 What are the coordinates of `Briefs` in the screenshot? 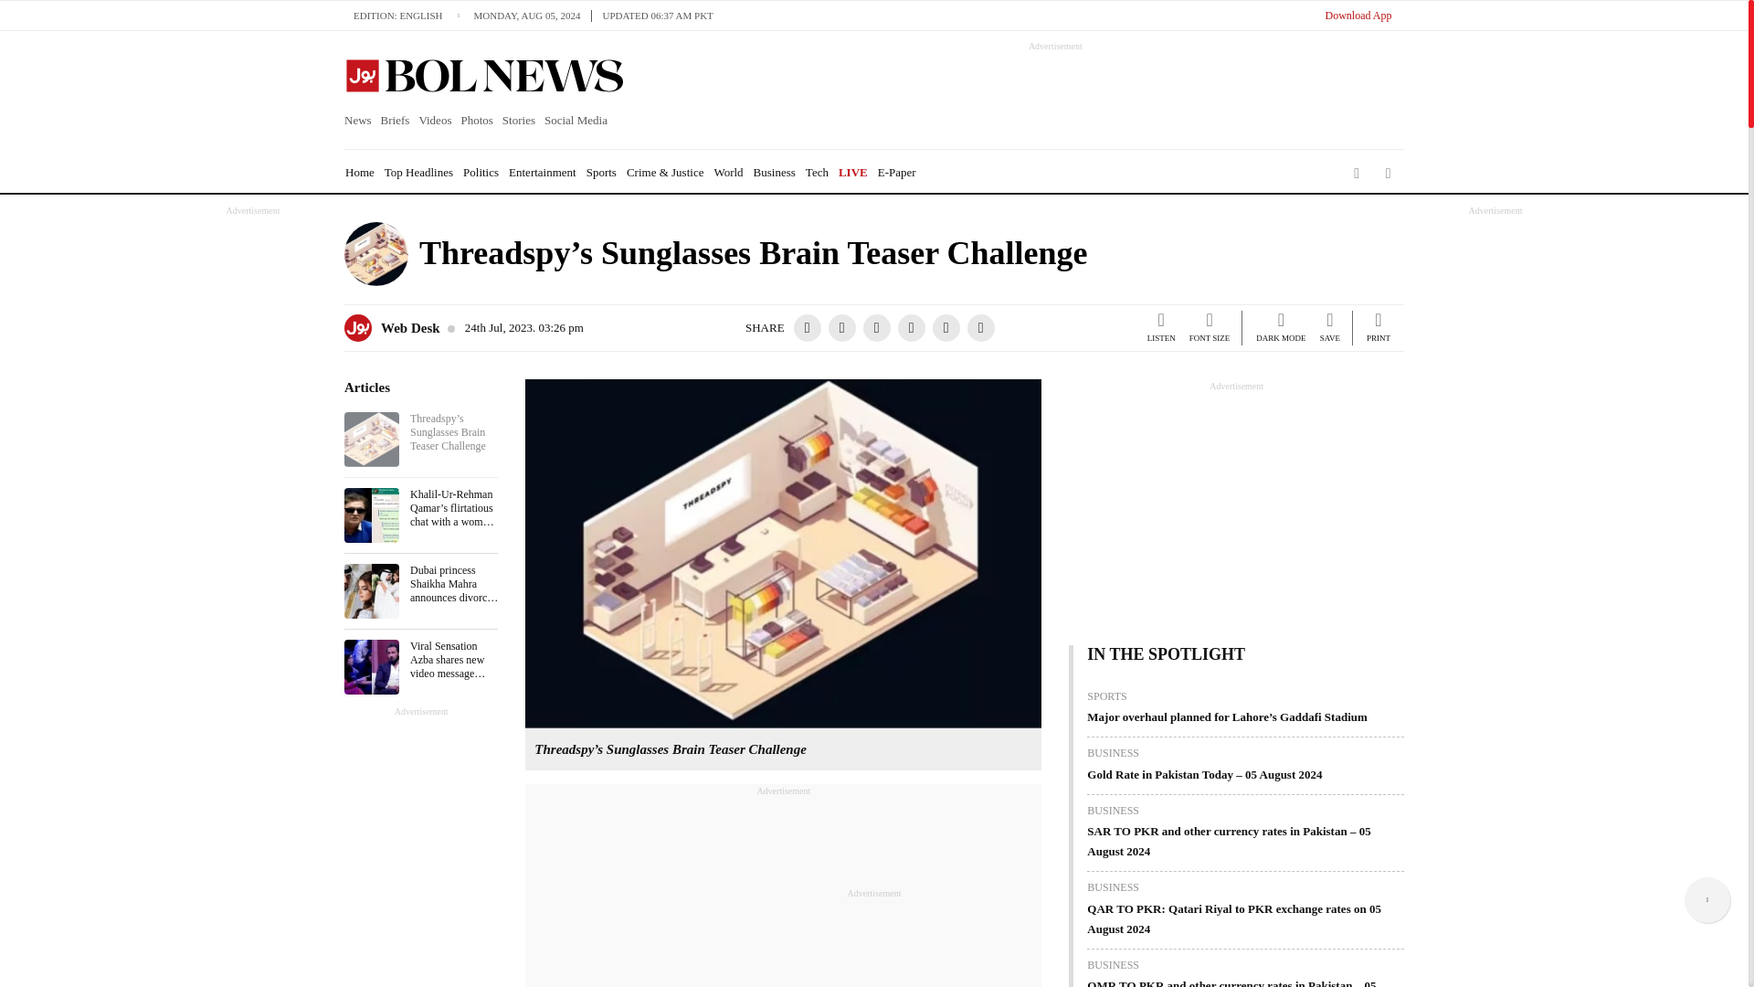 It's located at (395, 121).